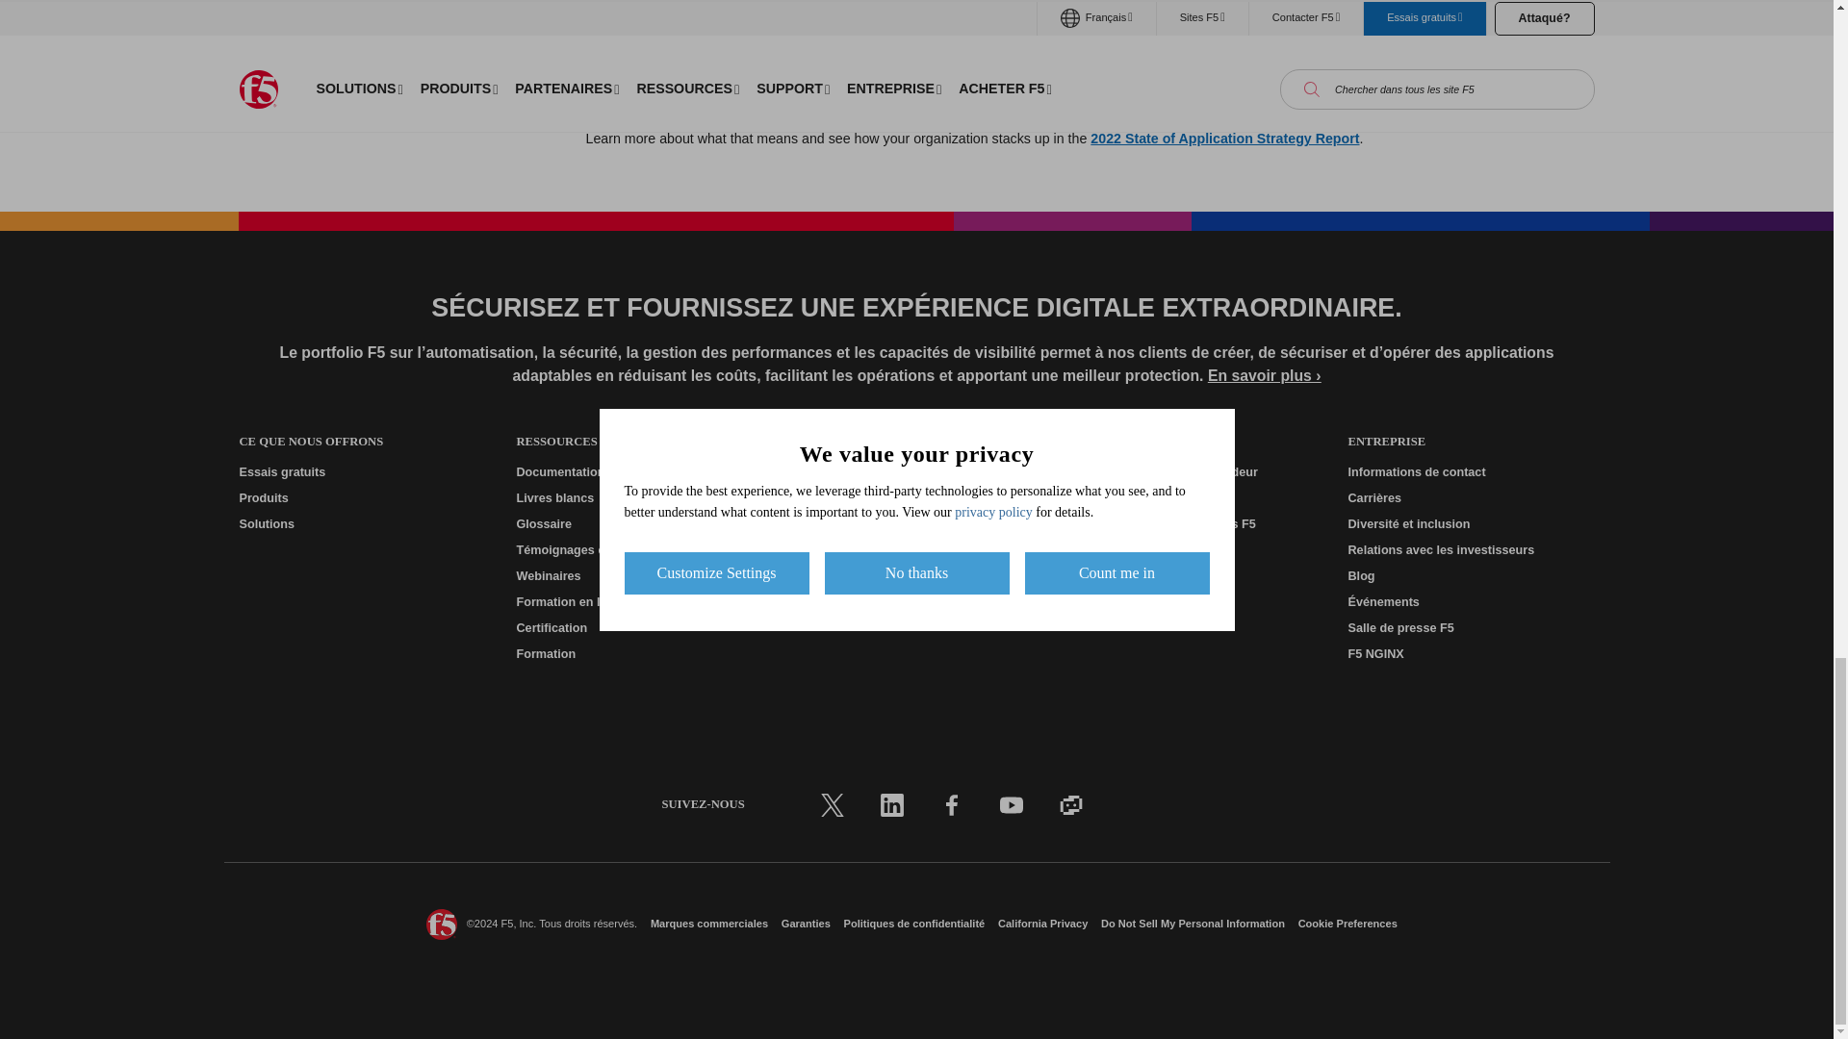 Image resolution: width=1848 pixels, height=1039 pixels. Describe the element at coordinates (638, 472) in the screenshot. I see `Documentation produit` at that location.